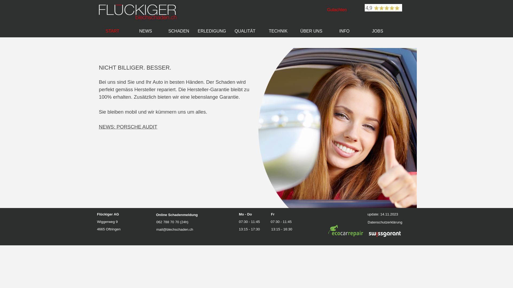  I want to click on SCHADEN, so click(179, 31).